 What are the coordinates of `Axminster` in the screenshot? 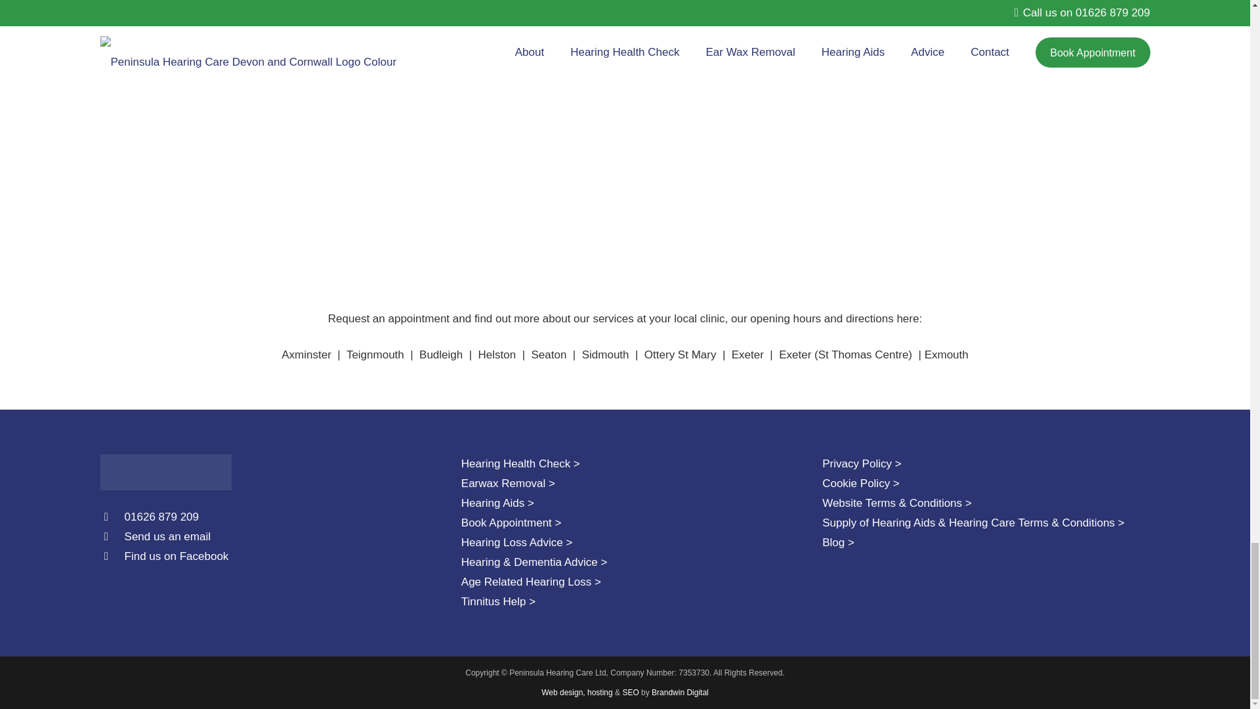 It's located at (306, 354).